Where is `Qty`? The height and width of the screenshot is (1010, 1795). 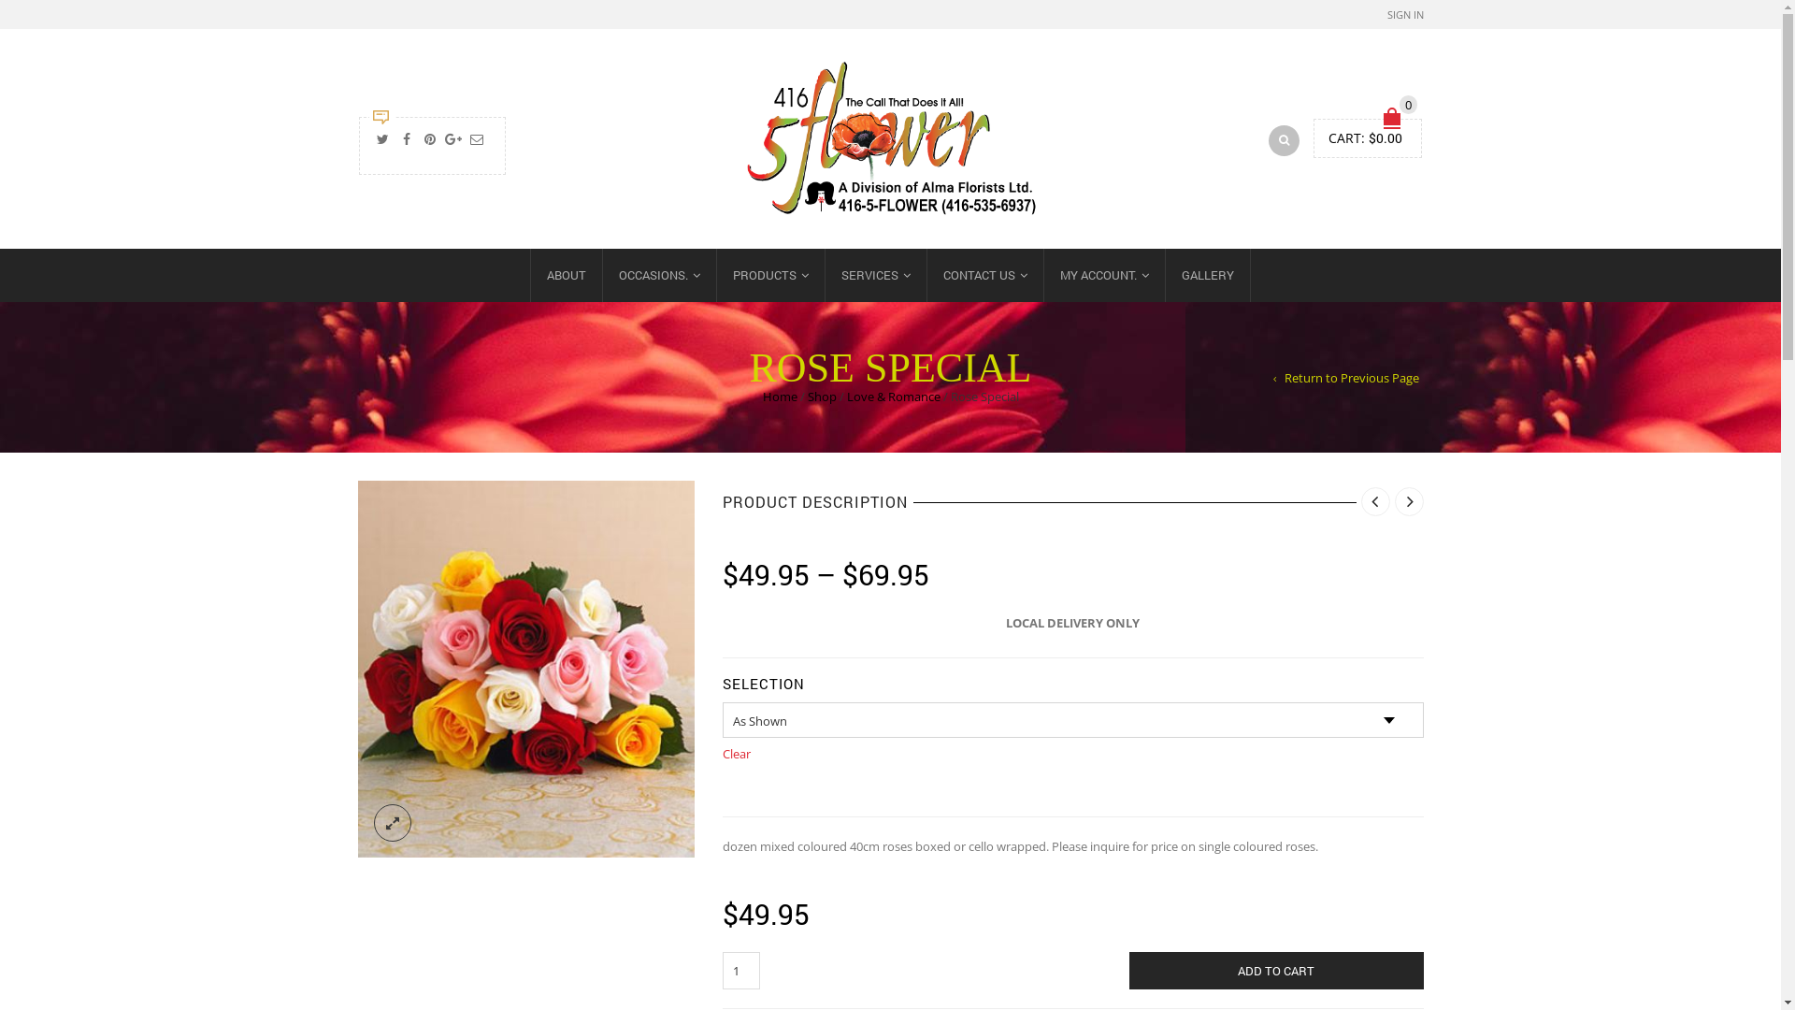
Qty is located at coordinates (740, 971).